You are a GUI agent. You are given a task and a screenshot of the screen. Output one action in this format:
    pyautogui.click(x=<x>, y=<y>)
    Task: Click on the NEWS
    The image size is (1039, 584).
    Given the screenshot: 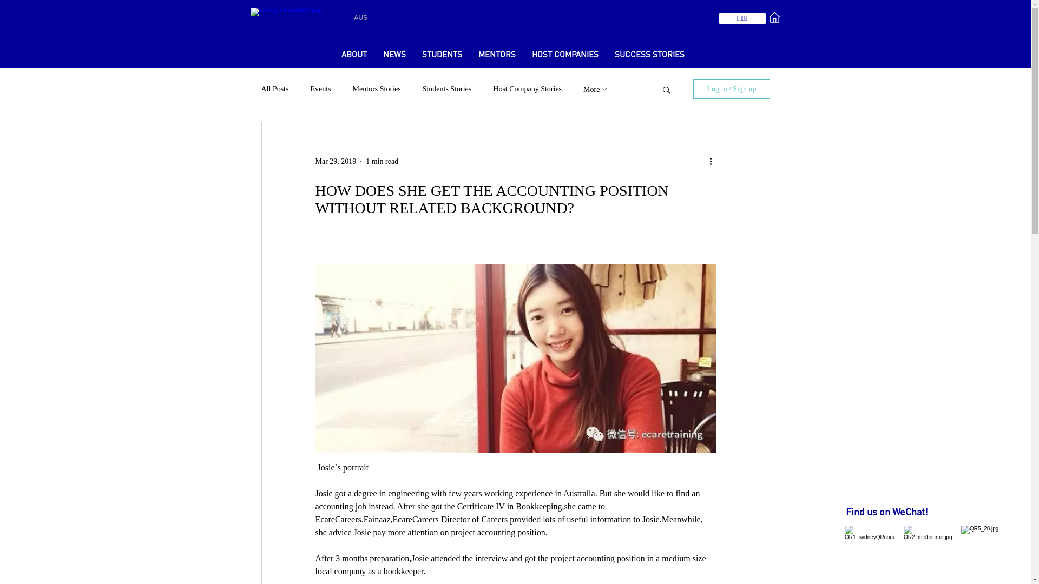 What is the action you would take?
    pyautogui.click(x=394, y=56)
    